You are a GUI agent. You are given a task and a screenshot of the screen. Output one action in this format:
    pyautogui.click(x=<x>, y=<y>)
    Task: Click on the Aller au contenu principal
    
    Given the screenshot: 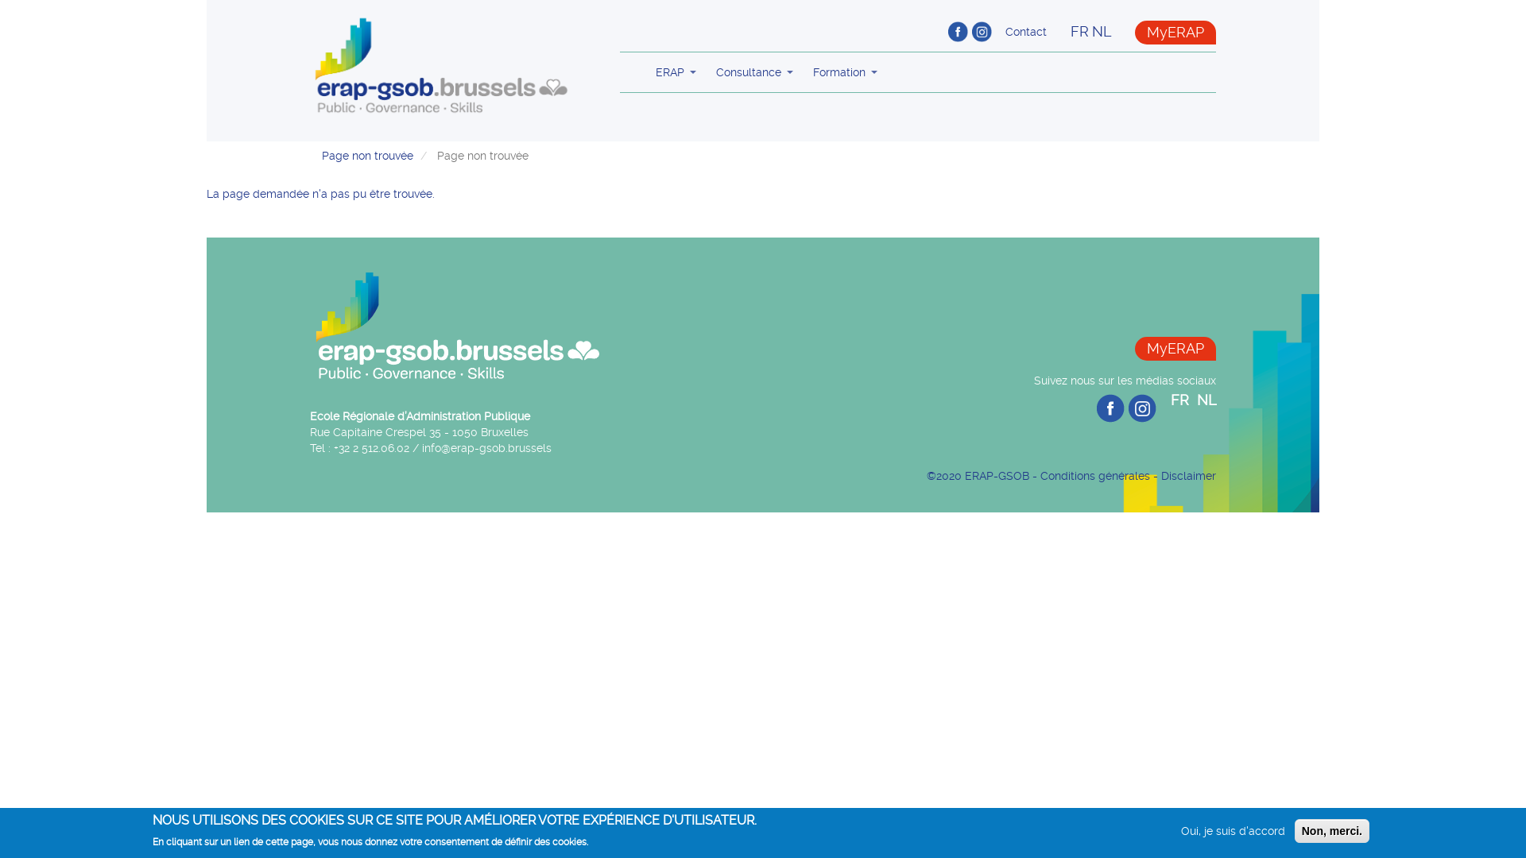 What is the action you would take?
    pyautogui.click(x=0, y=141)
    